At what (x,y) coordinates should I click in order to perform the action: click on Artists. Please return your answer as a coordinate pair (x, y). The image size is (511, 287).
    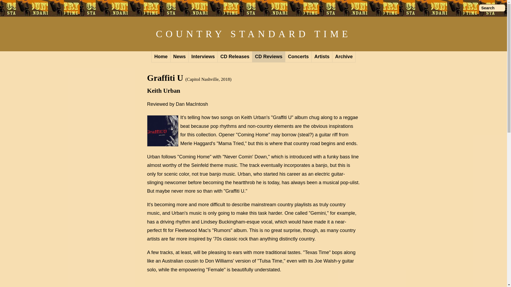
    Looking at the image, I should click on (322, 57).